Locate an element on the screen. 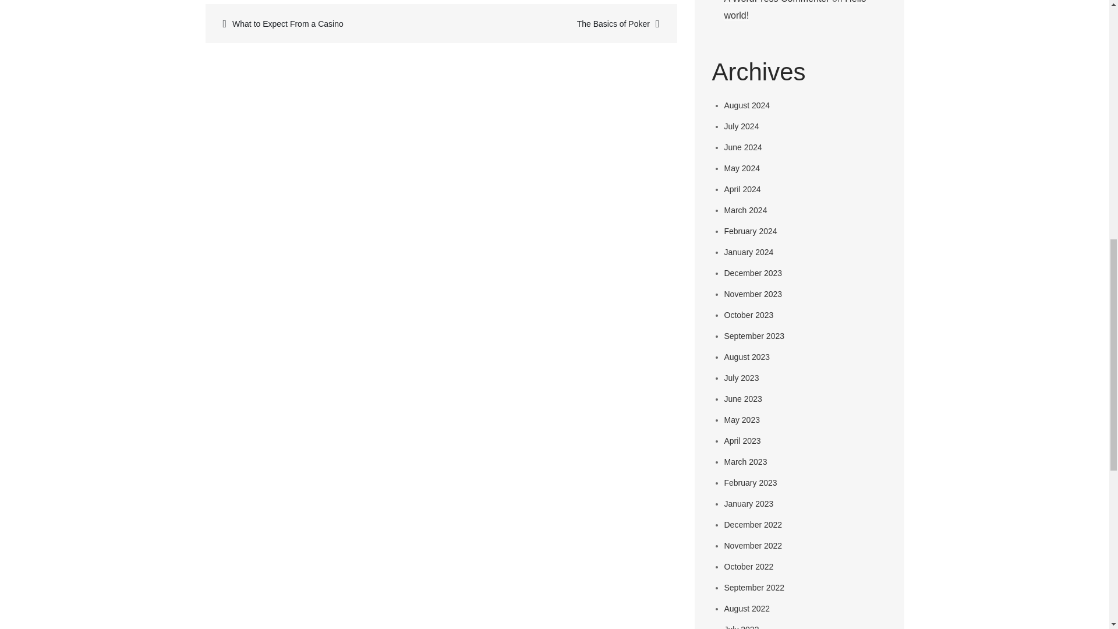  The Basics of Poker is located at coordinates (557, 23).